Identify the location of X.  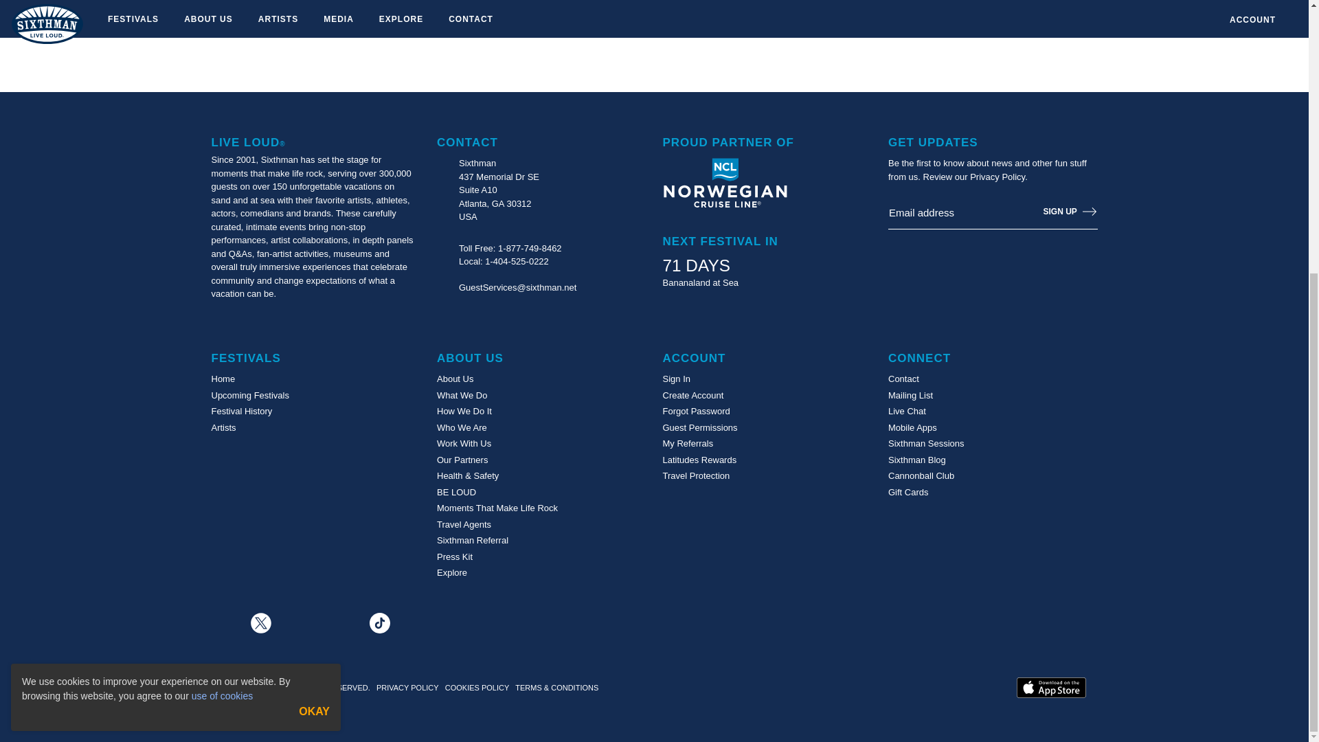
(262, 621).